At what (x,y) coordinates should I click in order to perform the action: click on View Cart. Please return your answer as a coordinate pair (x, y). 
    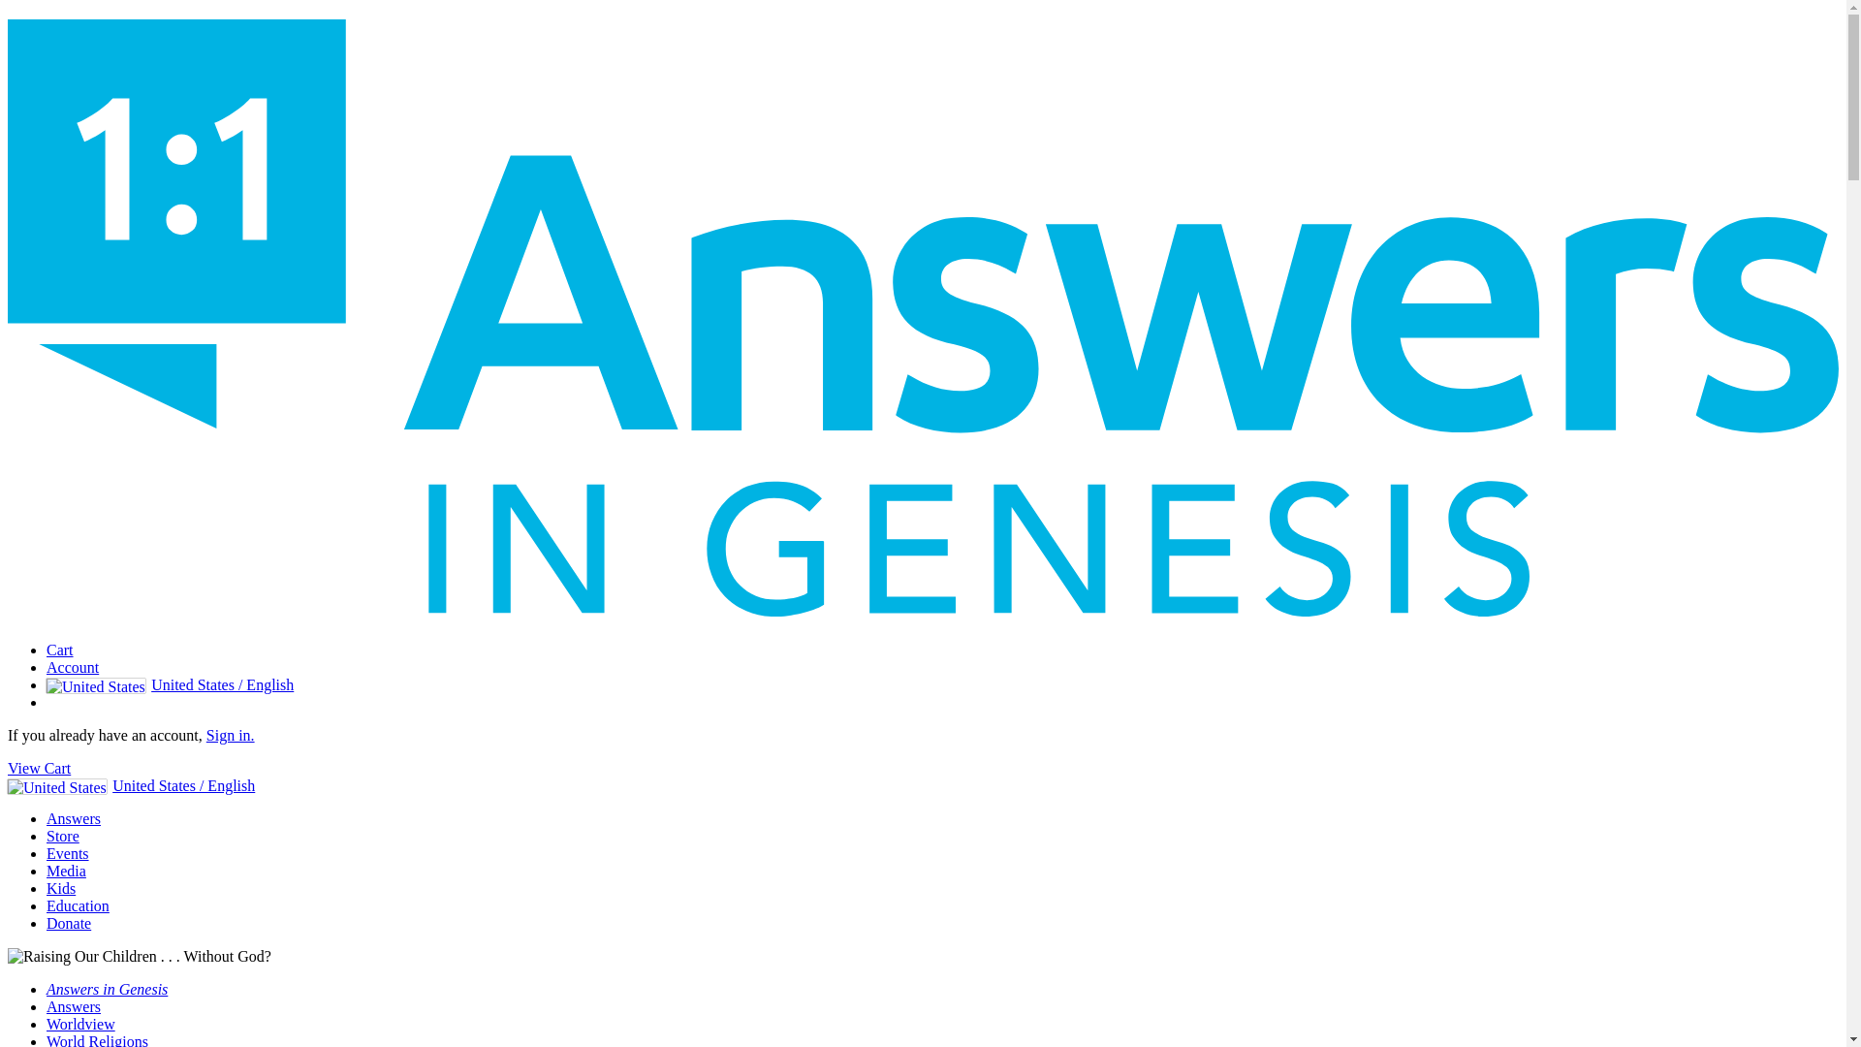
    Looking at the image, I should click on (39, 768).